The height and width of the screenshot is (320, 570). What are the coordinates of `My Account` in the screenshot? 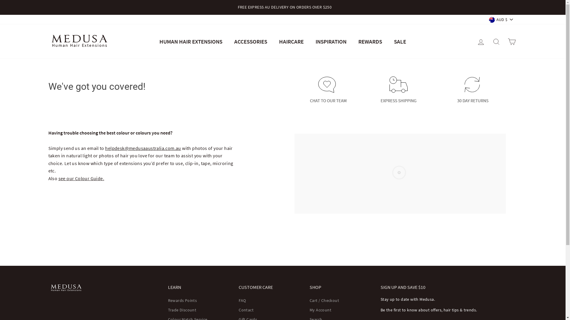 It's located at (321, 310).